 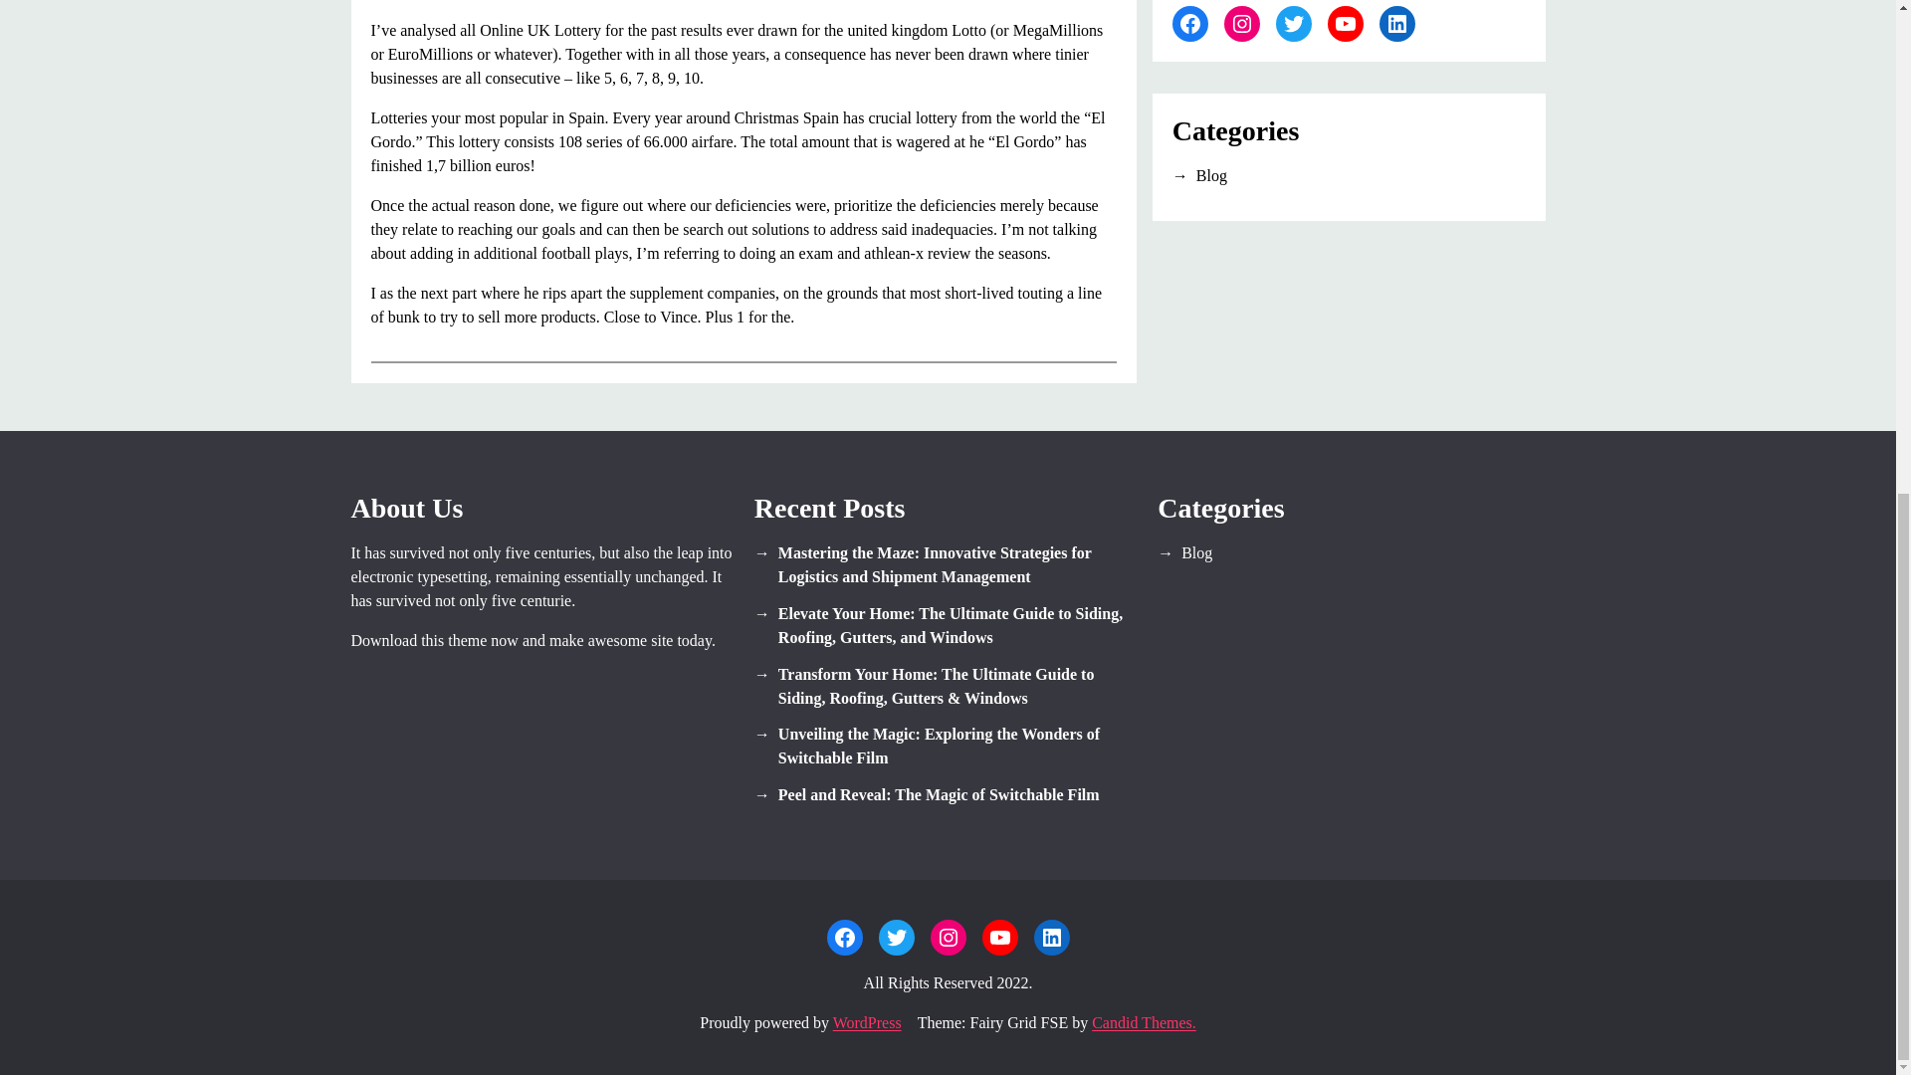 I want to click on Blog, so click(x=1349, y=176).